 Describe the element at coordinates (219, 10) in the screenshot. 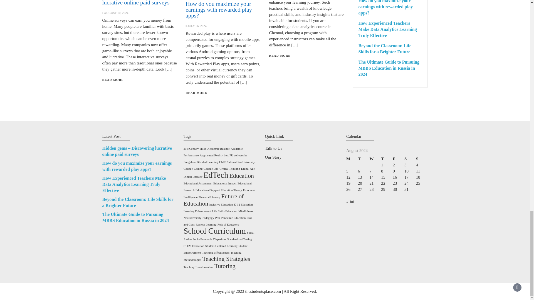

I see `How do you maximize your earnings with rewarded play apps?` at that location.